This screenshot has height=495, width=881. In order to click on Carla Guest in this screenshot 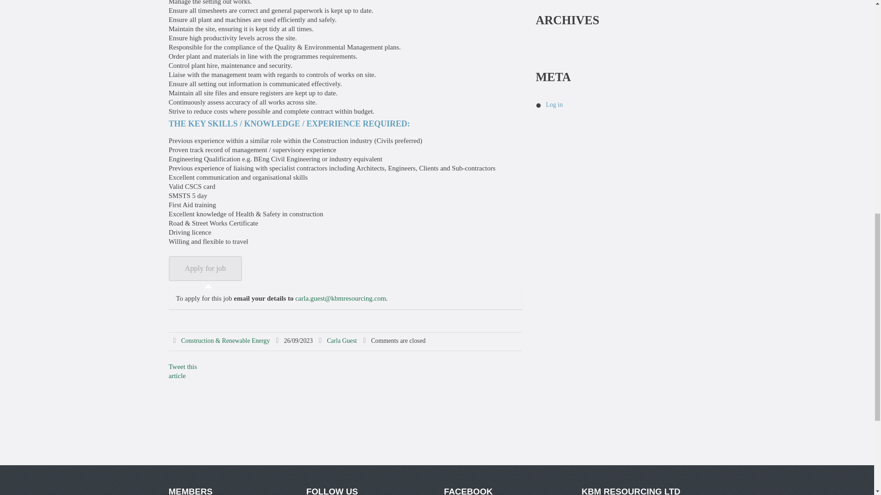, I will do `click(341, 340)`.